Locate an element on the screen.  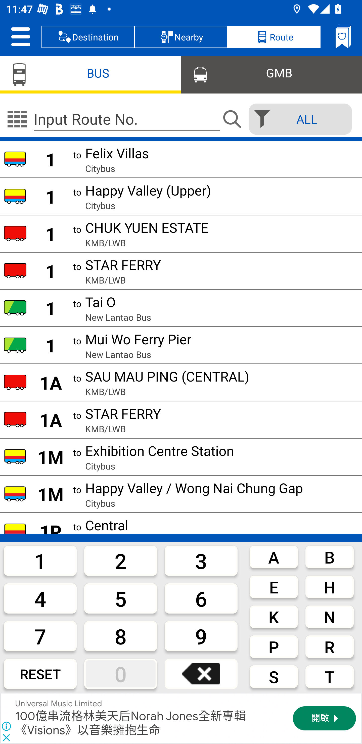
B is located at coordinates (329, 557).